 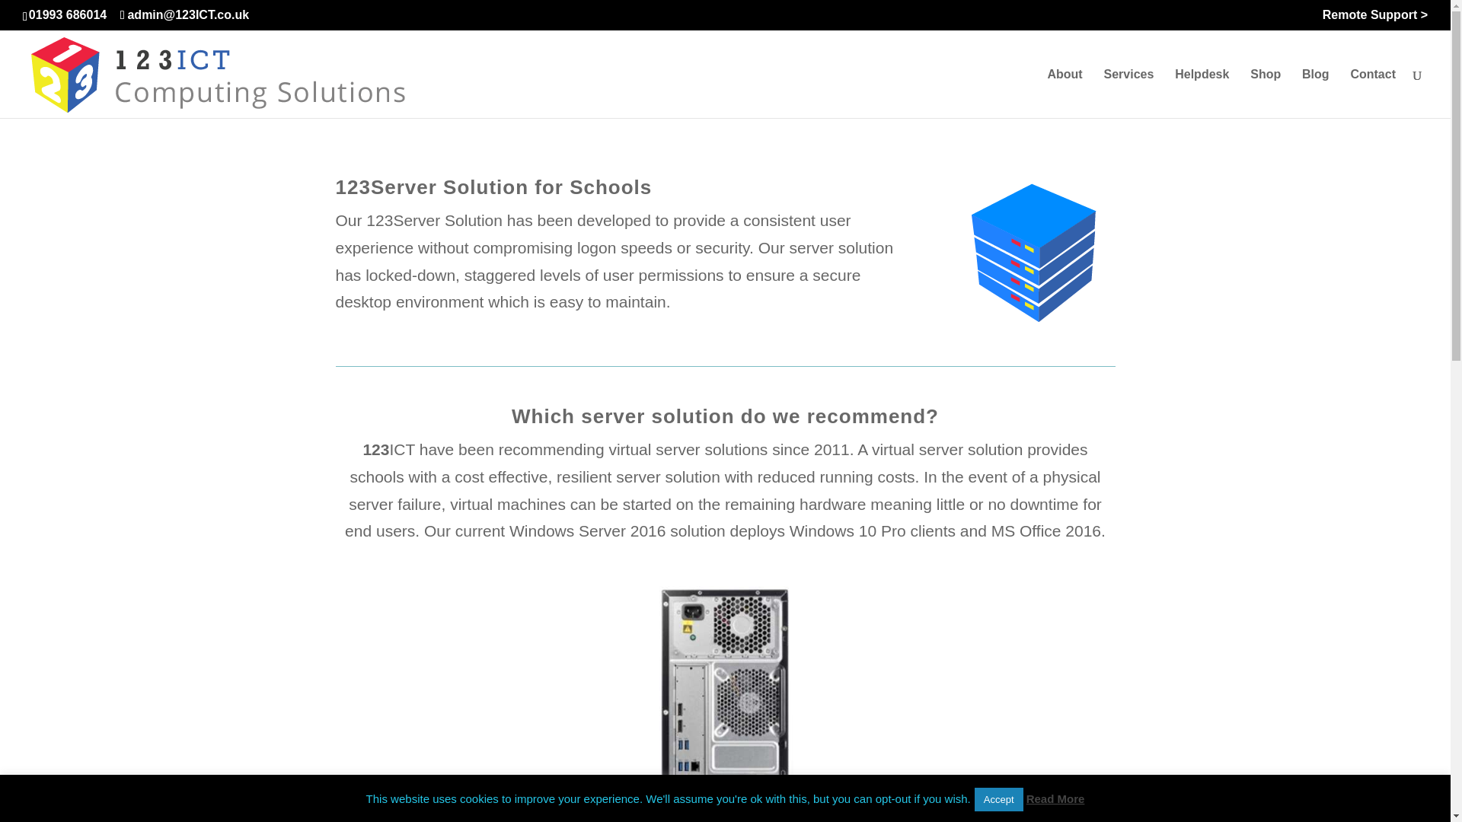 I want to click on Read More, so click(x=1055, y=799).